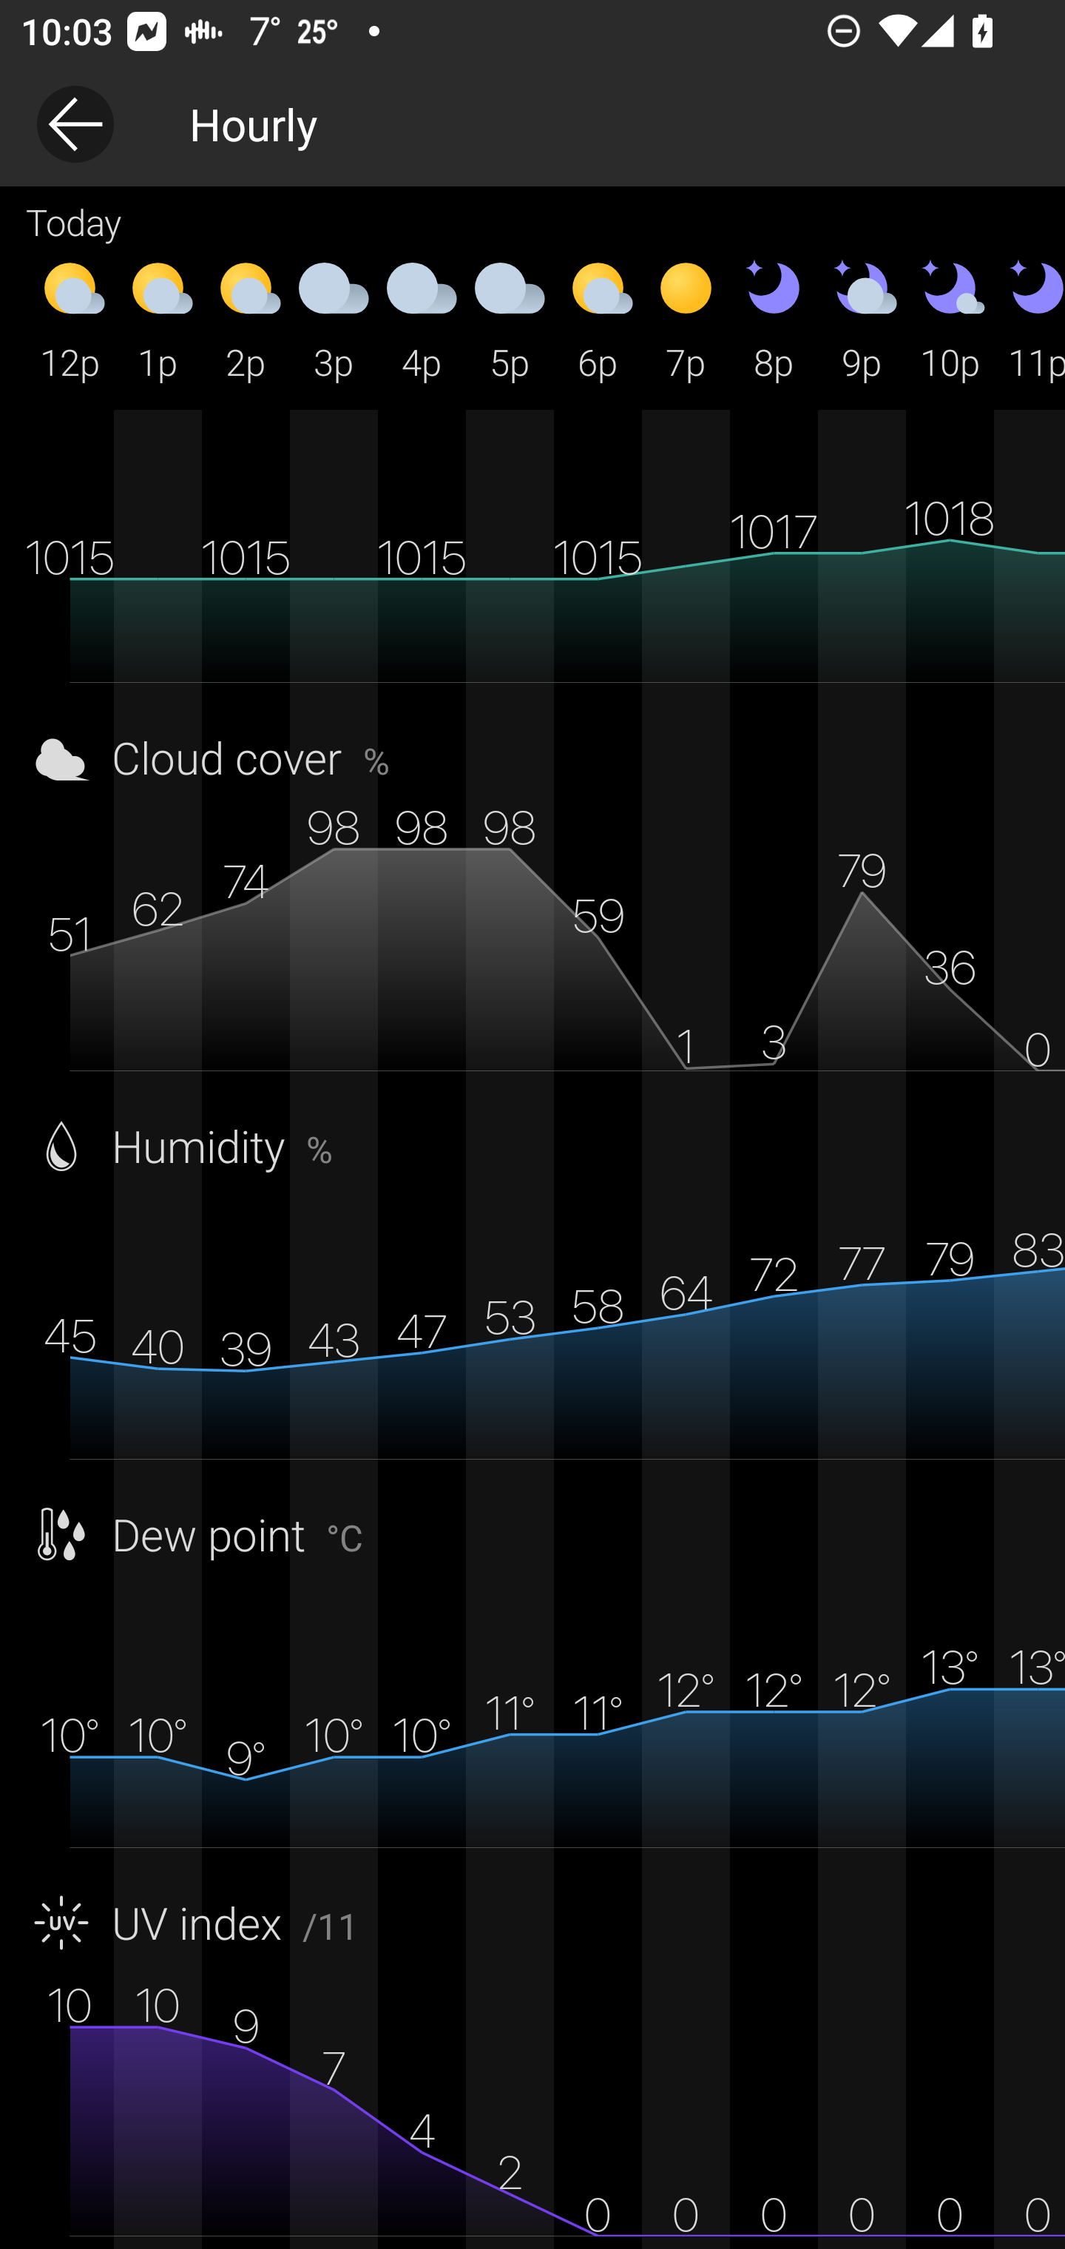  I want to click on 11p, so click(1029, 319).